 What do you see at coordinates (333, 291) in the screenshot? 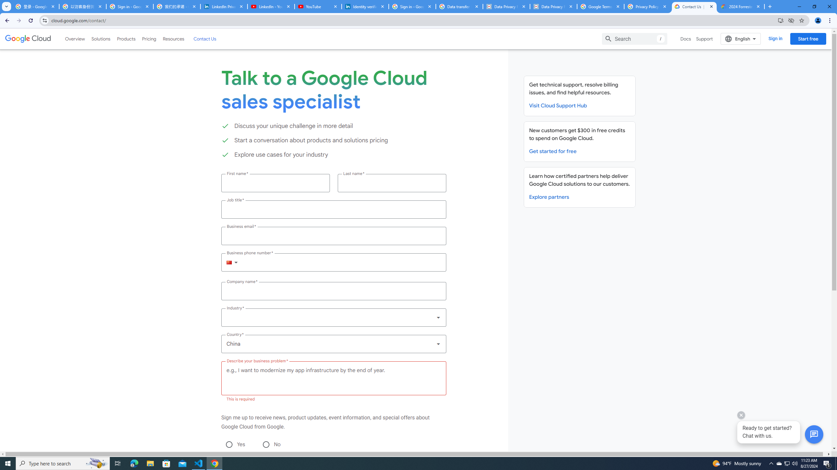
I see `Company name *` at bounding box center [333, 291].